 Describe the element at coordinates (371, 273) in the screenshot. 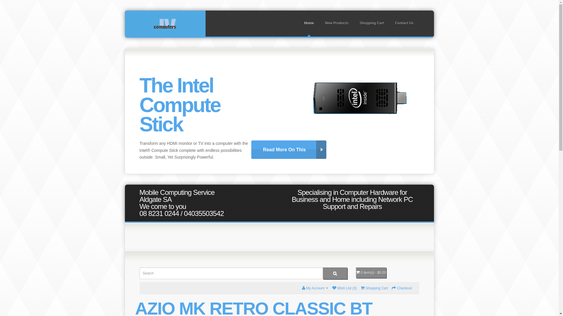

I see `0 item(s) - $0.00` at that location.